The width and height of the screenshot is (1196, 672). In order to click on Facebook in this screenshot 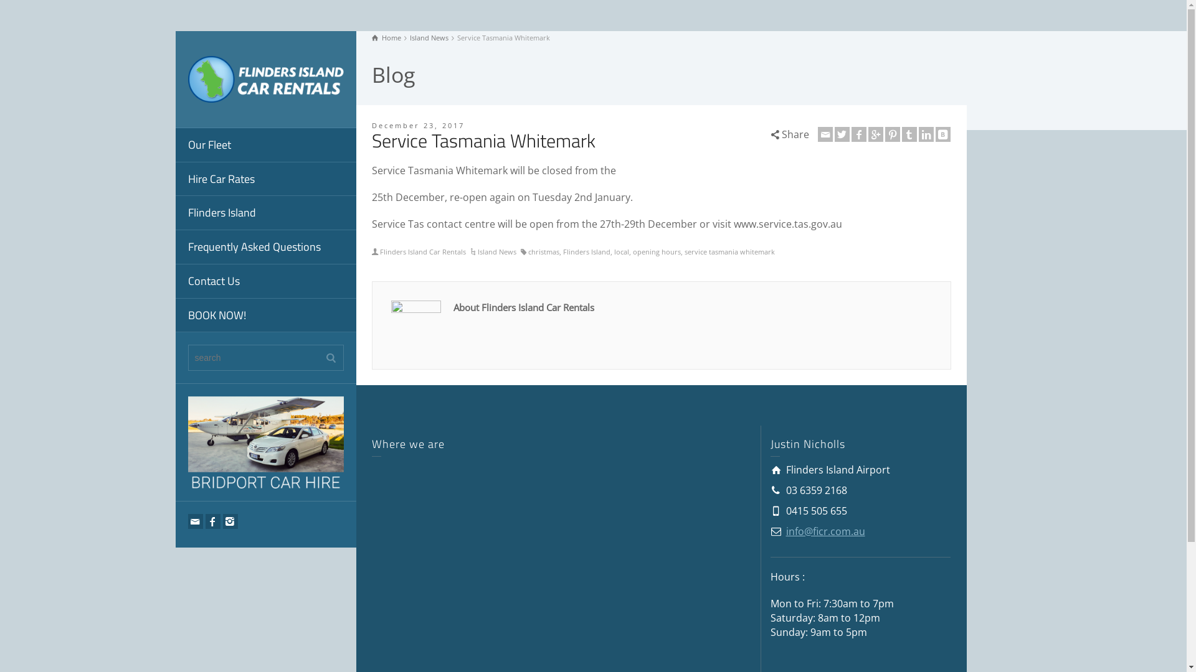, I will do `click(859, 134)`.